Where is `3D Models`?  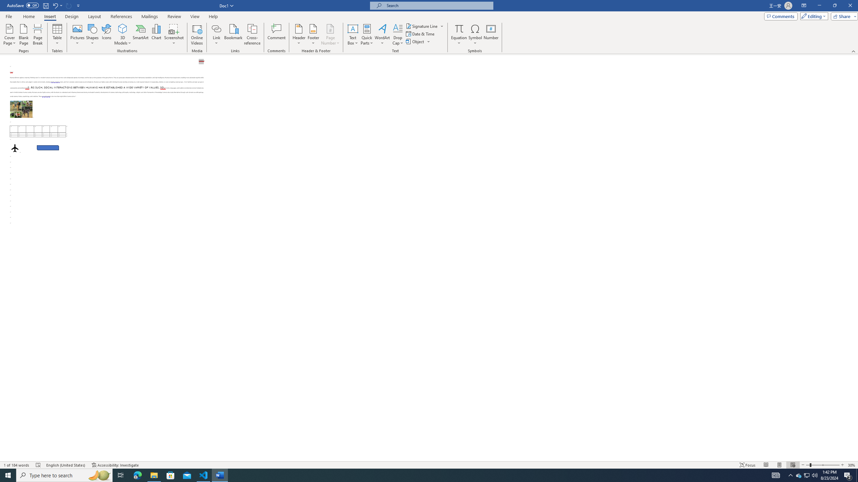 3D Models is located at coordinates (123, 28).